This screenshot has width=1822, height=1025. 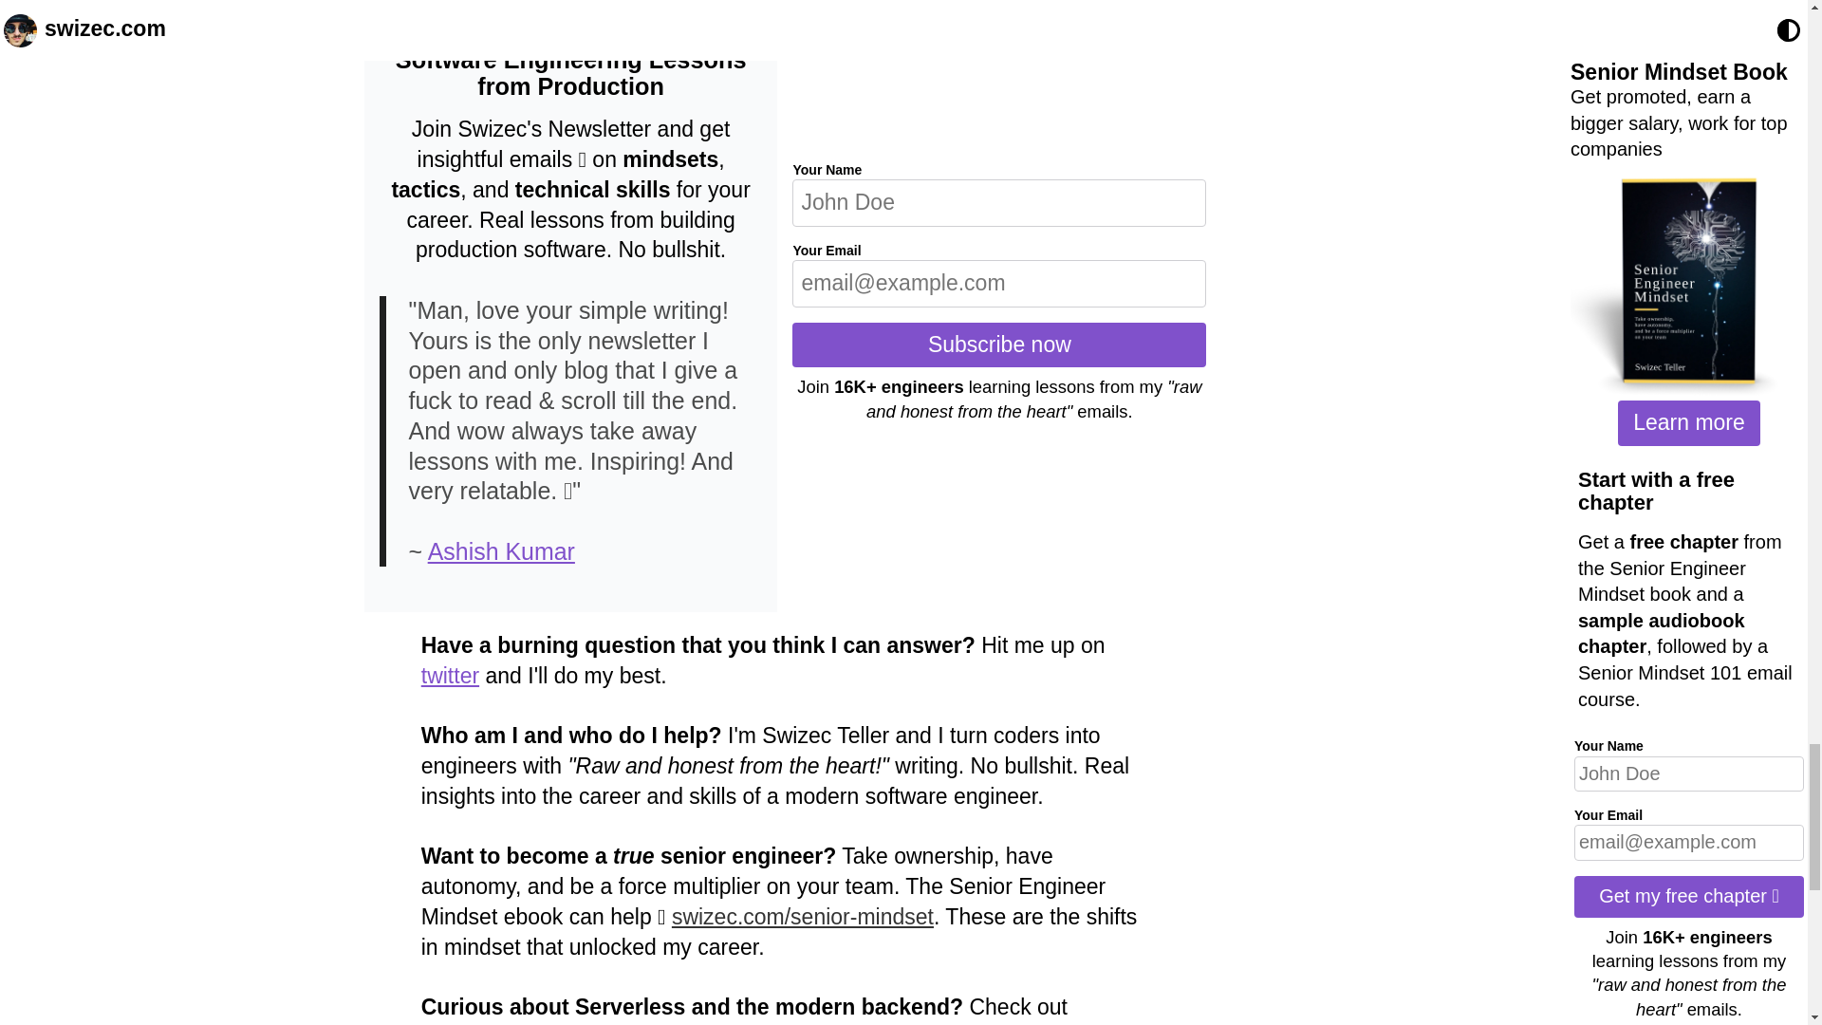 What do you see at coordinates (501, 551) in the screenshot?
I see `Ashish Kumar` at bounding box center [501, 551].